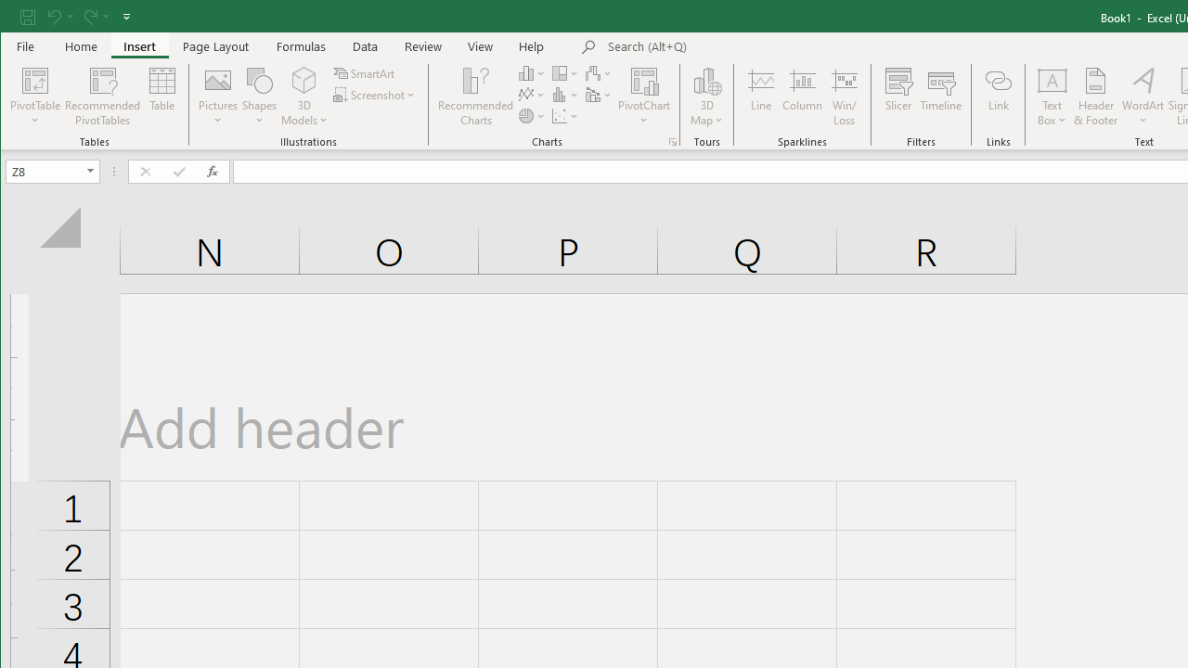 Image resolution: width=1188 pixels, height=668 pixels. I want to click on Table, so click(161, 96).